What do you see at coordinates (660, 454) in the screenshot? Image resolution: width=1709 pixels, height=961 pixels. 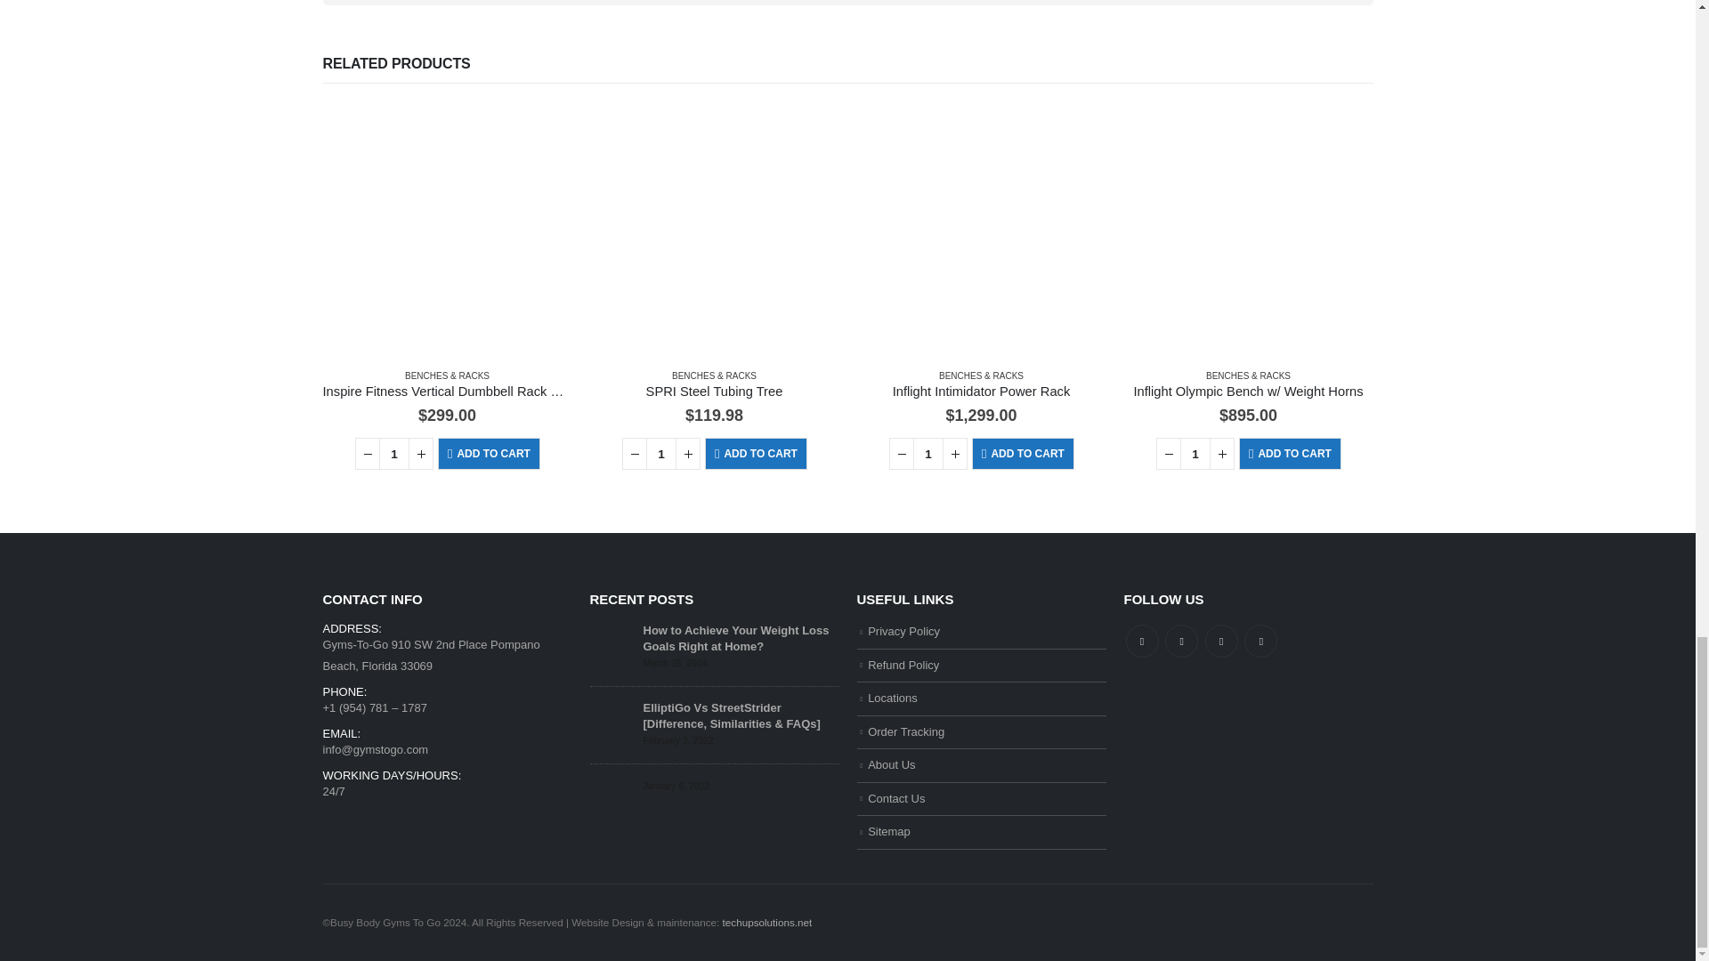 I see `1` at bounding box center [660, 454].